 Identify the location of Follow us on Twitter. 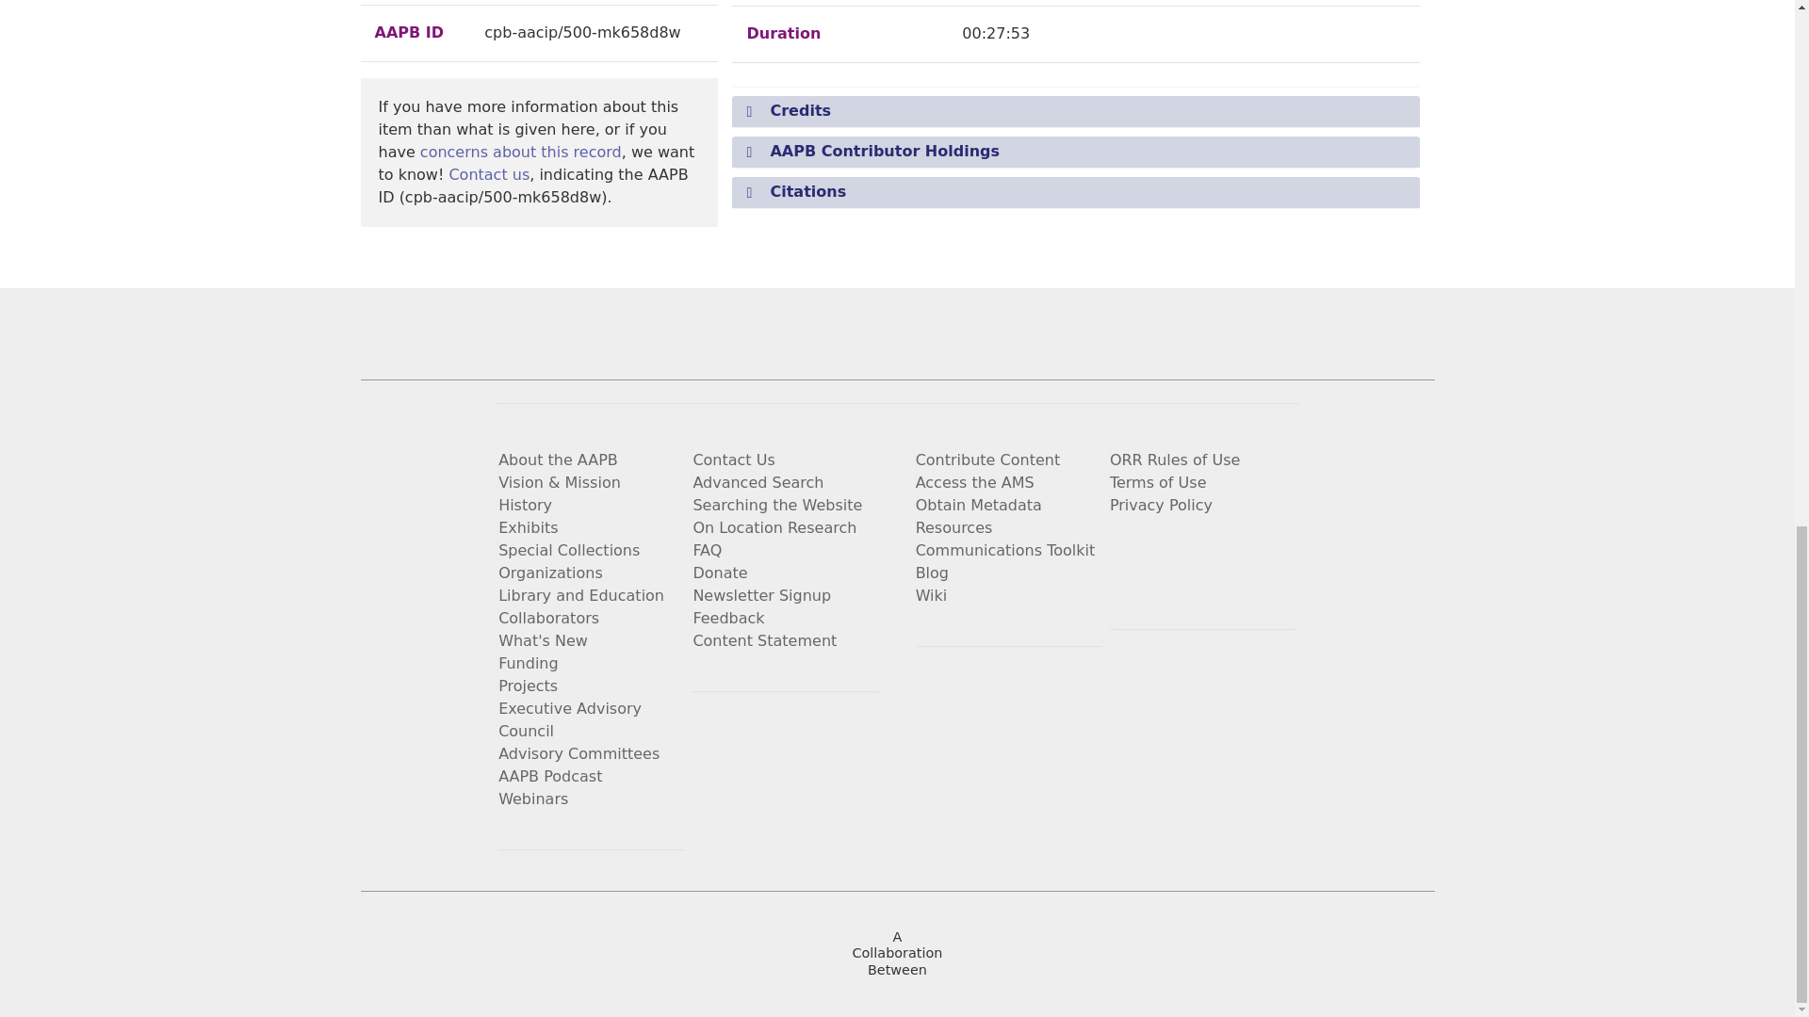
(1170, 546).